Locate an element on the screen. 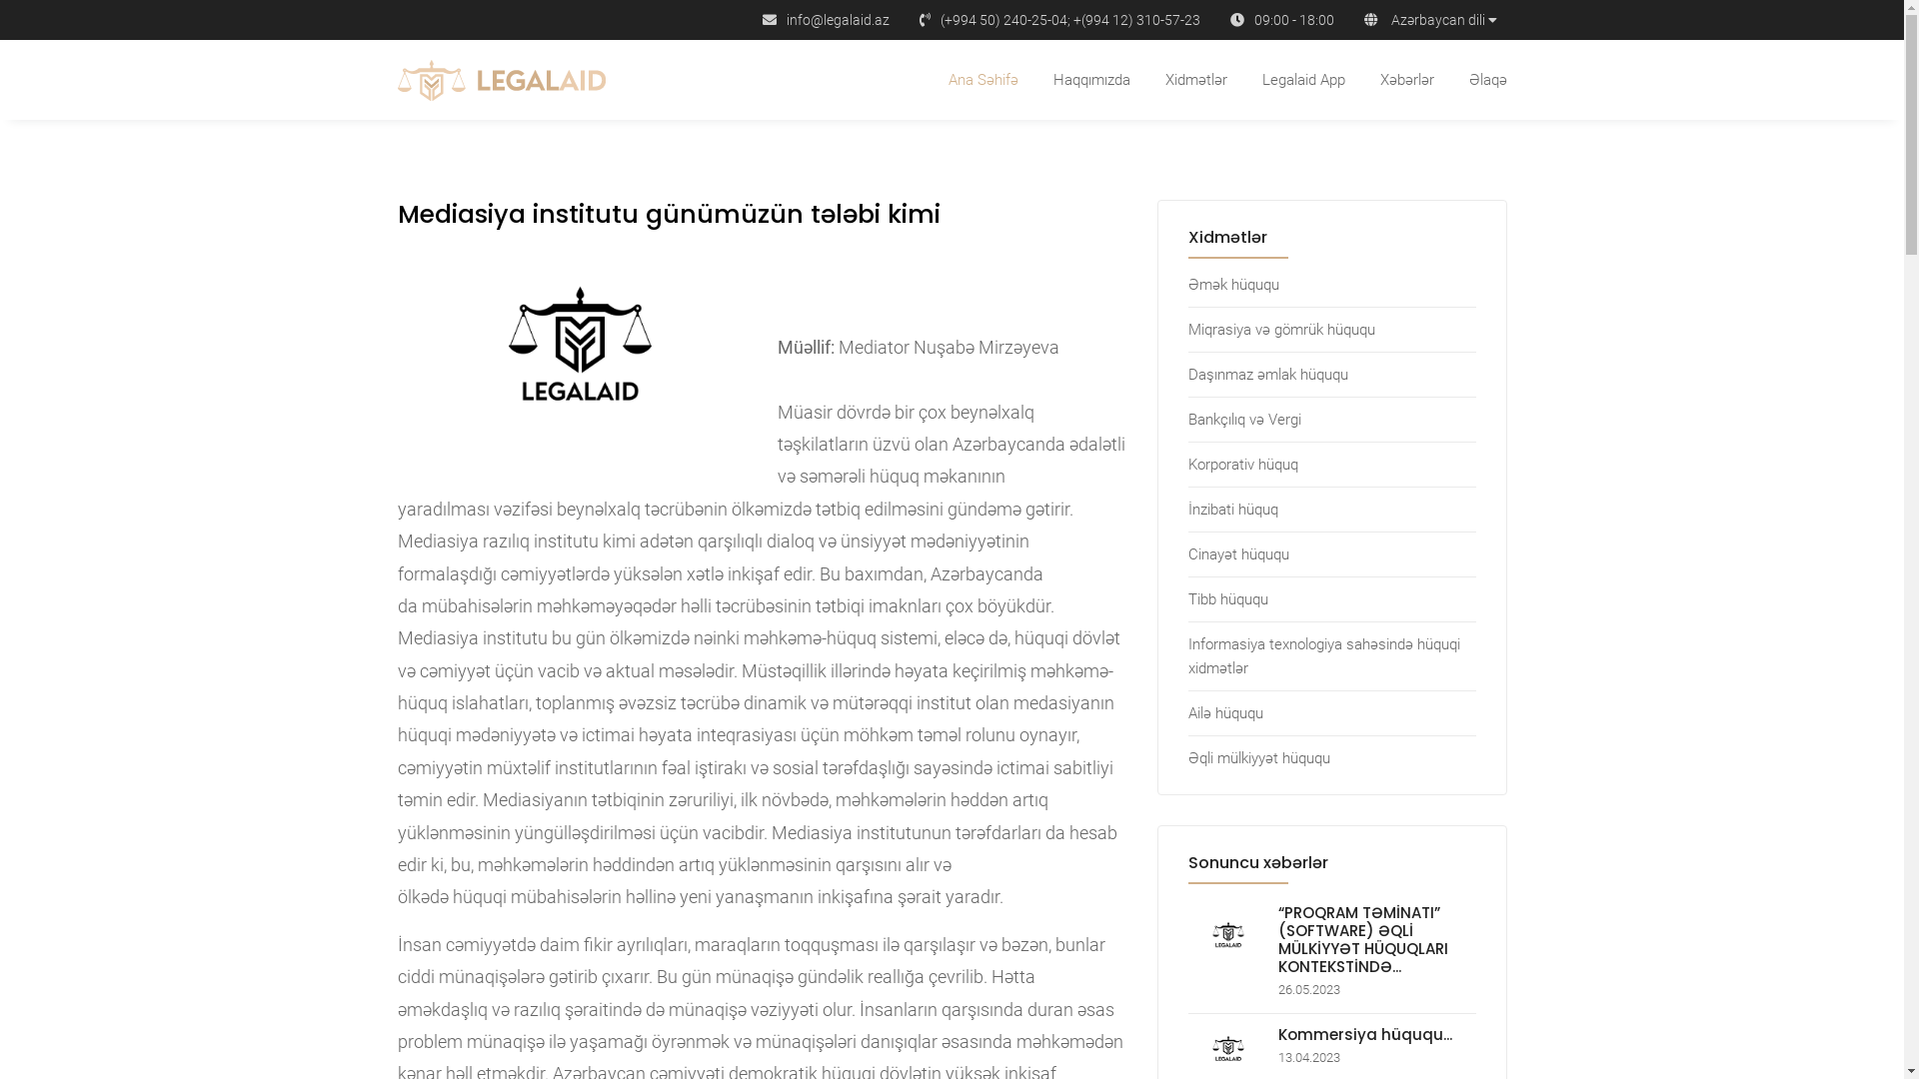 The width and height of the screenshot is (1919, 1079). info@legalaid.az is located at coordinates (838, 20).